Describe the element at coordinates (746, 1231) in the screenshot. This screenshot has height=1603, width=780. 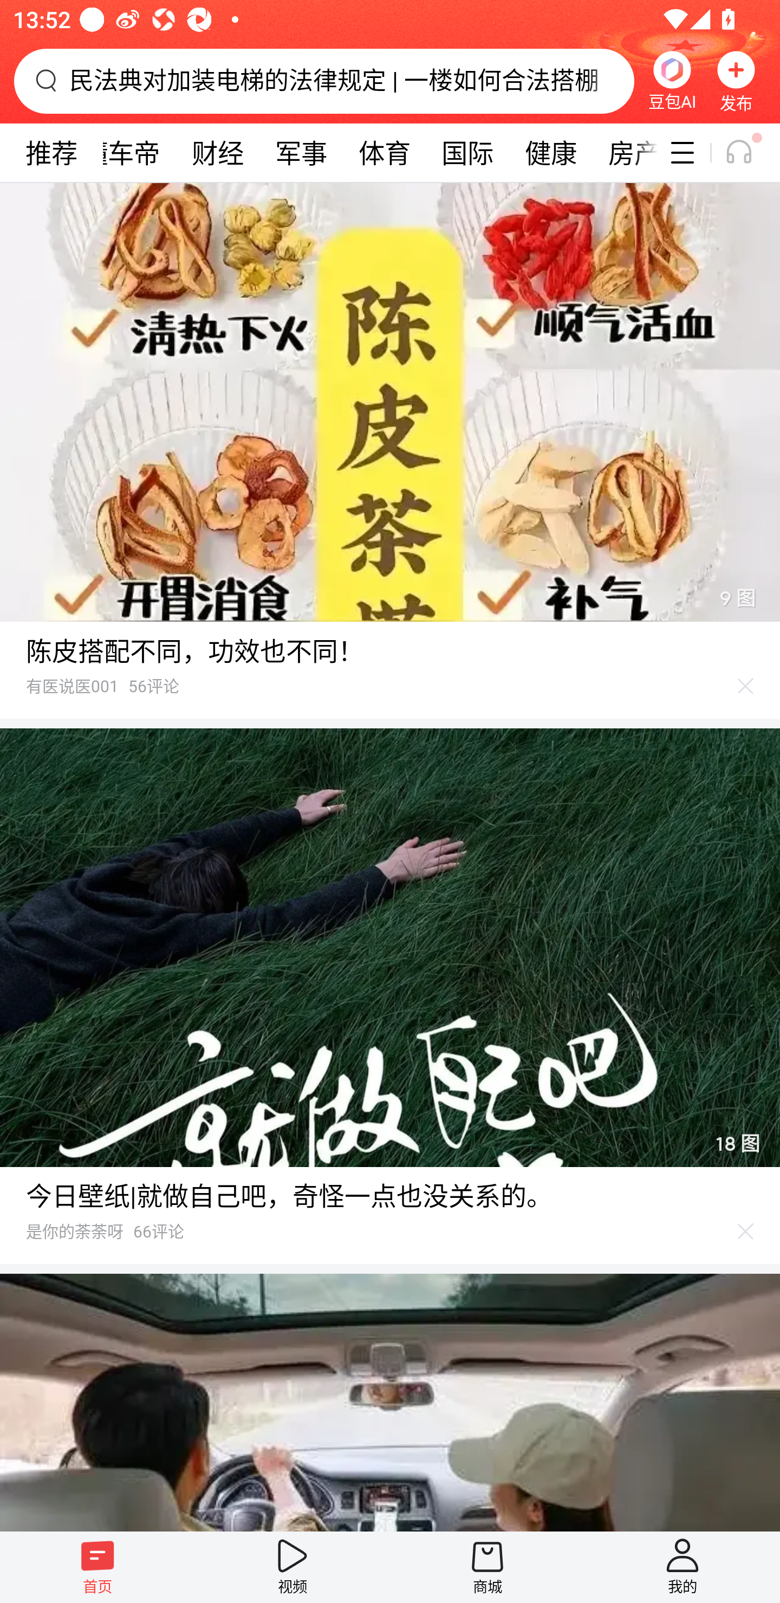
I see `不感兴趣` at that location.